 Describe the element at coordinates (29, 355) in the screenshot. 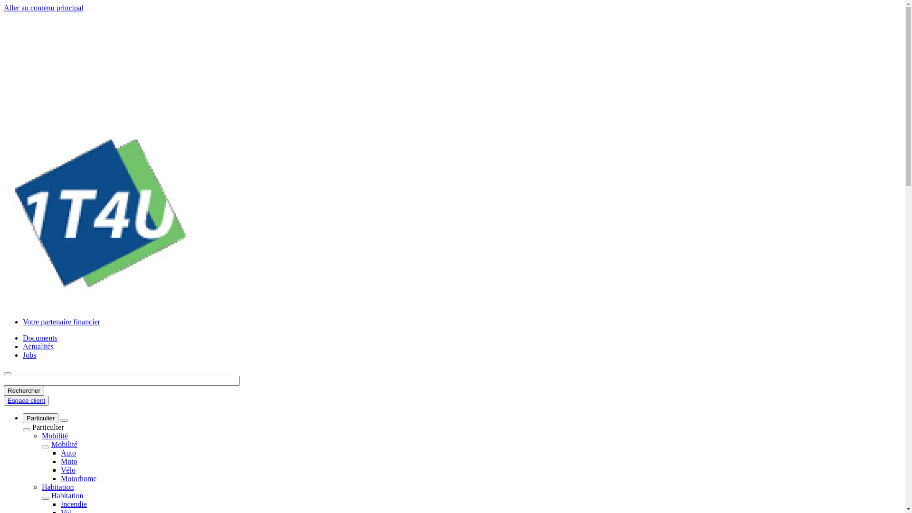

I see `Jobs` at that location.